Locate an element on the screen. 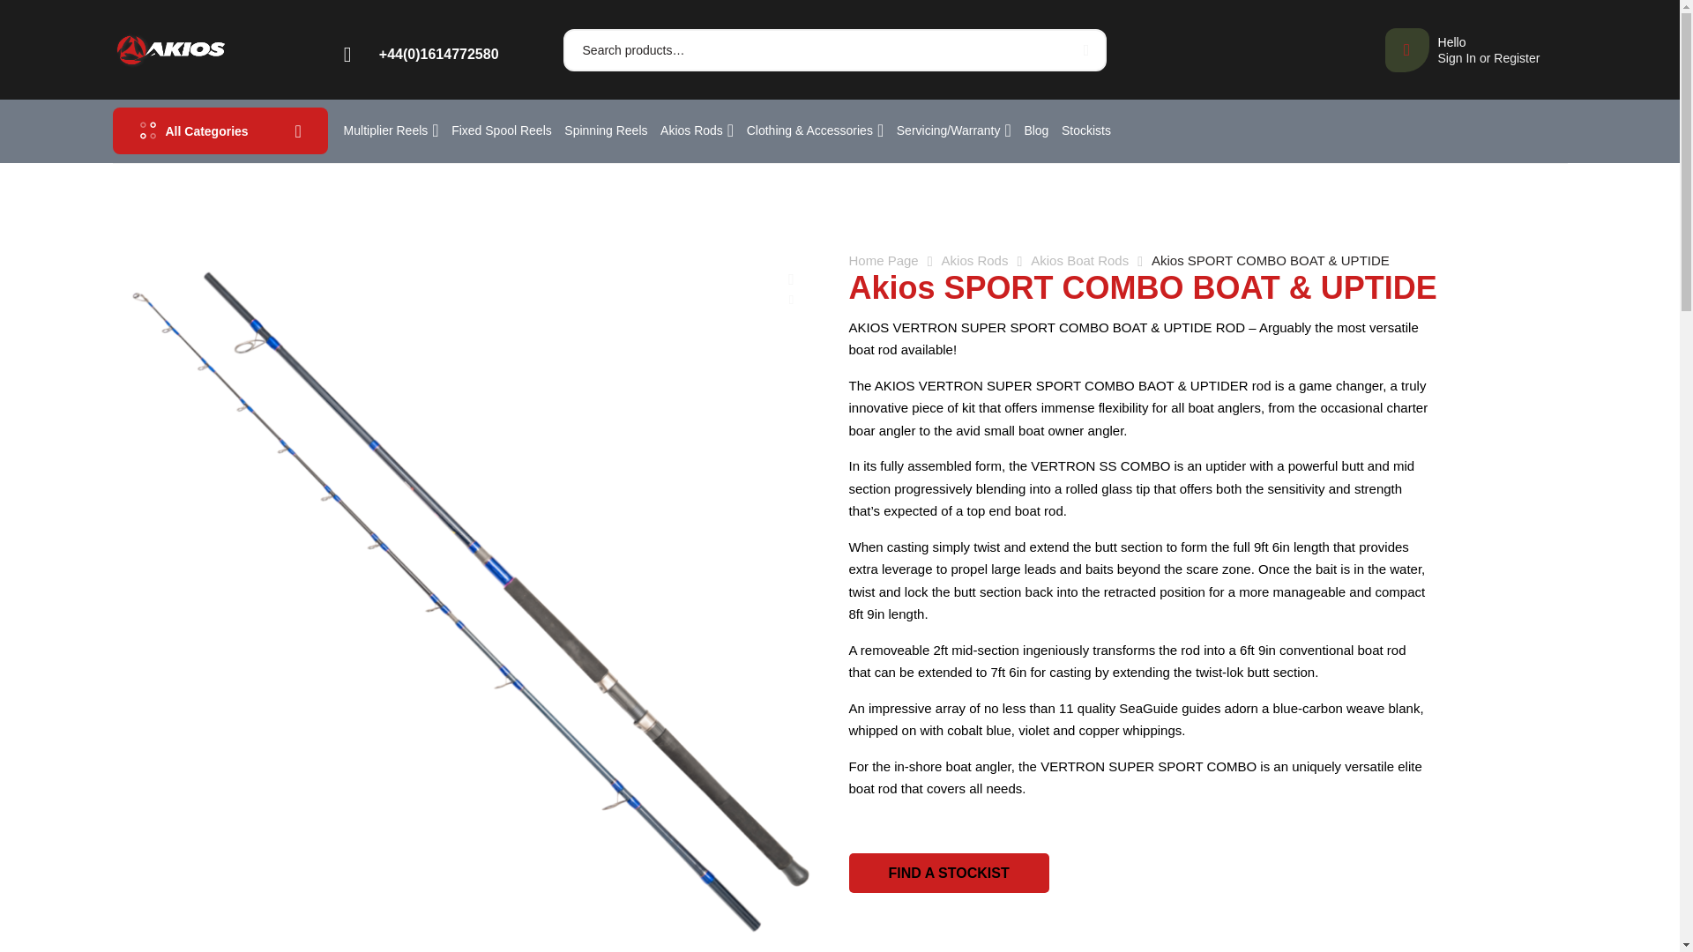 The width and height of the screenshot is (1693, 952). Search is located at coordinates (1462, 50).